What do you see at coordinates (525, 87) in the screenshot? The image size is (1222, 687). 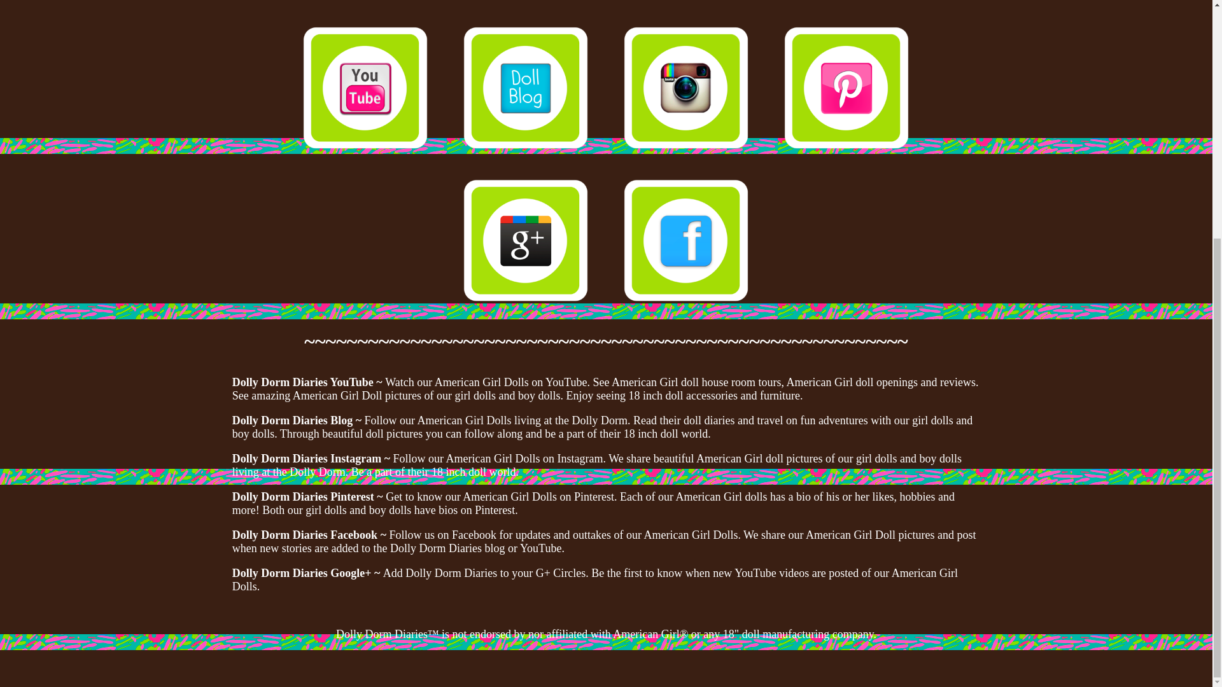 I see `Follow Dolly Dorm Diaries Blog` at bounding box center [525, 87].